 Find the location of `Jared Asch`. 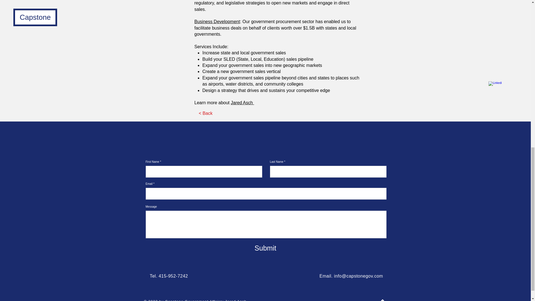

Jared Asch is located at coordinates (236, 300).